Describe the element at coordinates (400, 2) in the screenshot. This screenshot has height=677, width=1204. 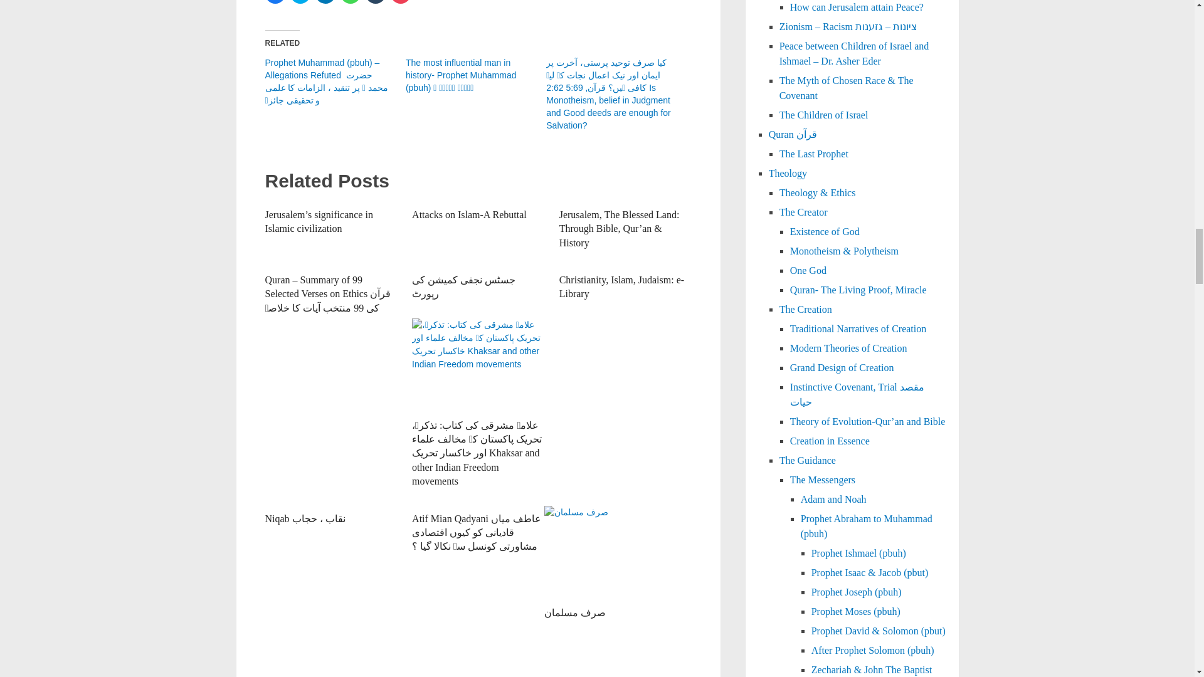
I see `Click to share on Pocket` at that location.